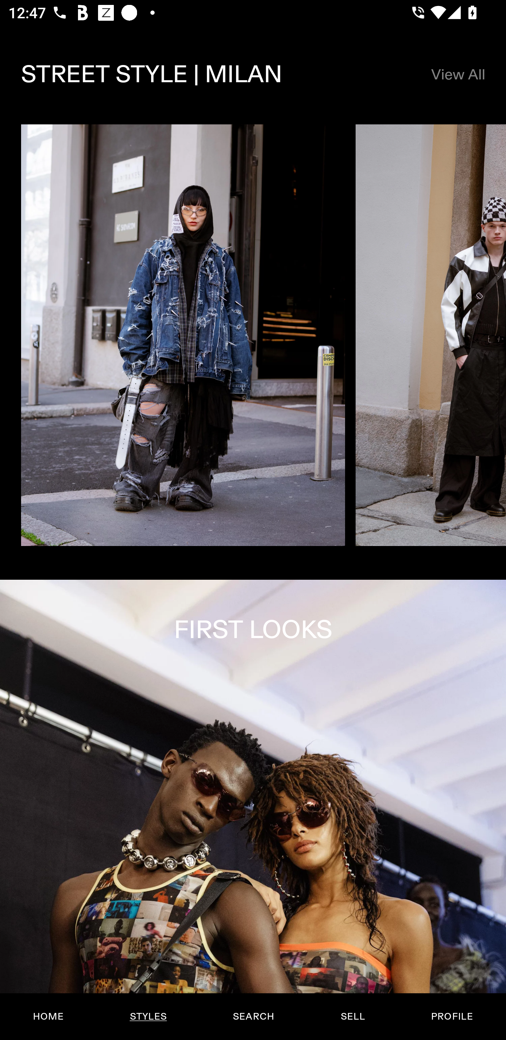 This screenshot has width=506, height=1040. I want to click on SELL, so click(352, 1016).